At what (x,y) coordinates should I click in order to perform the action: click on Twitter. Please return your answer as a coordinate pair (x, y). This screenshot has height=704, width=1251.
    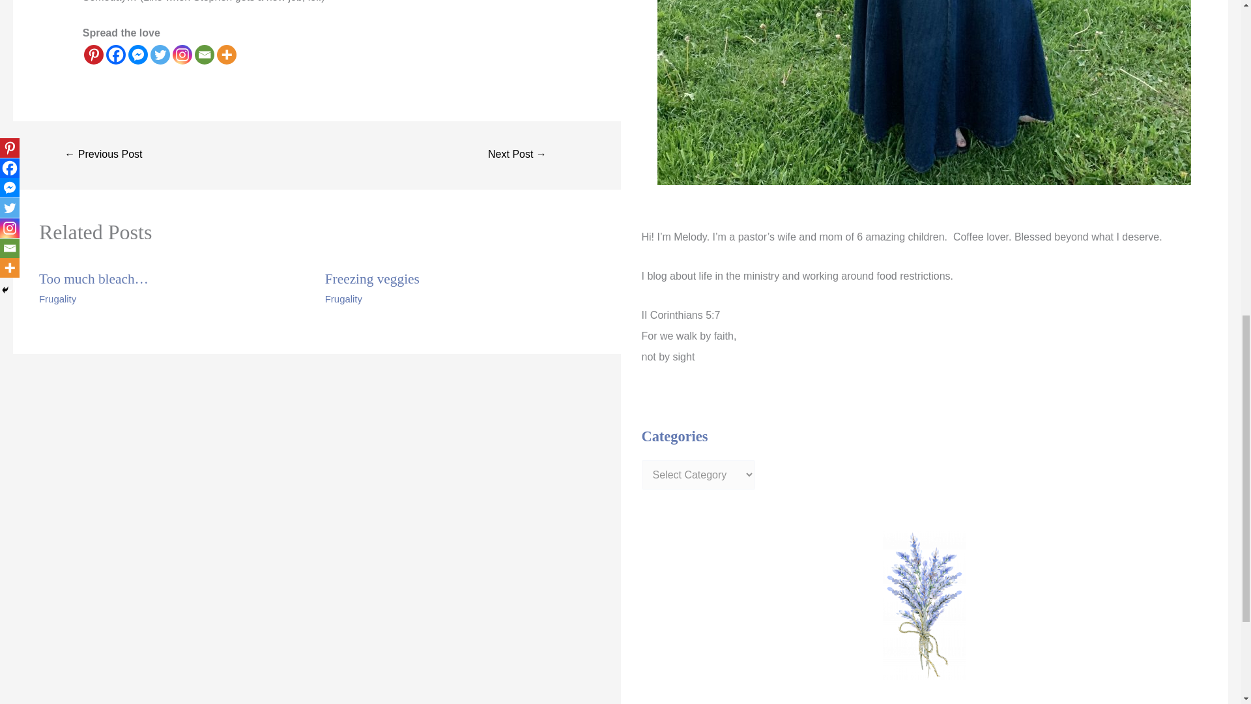
    Looking at the image, I should click on (160, 55).